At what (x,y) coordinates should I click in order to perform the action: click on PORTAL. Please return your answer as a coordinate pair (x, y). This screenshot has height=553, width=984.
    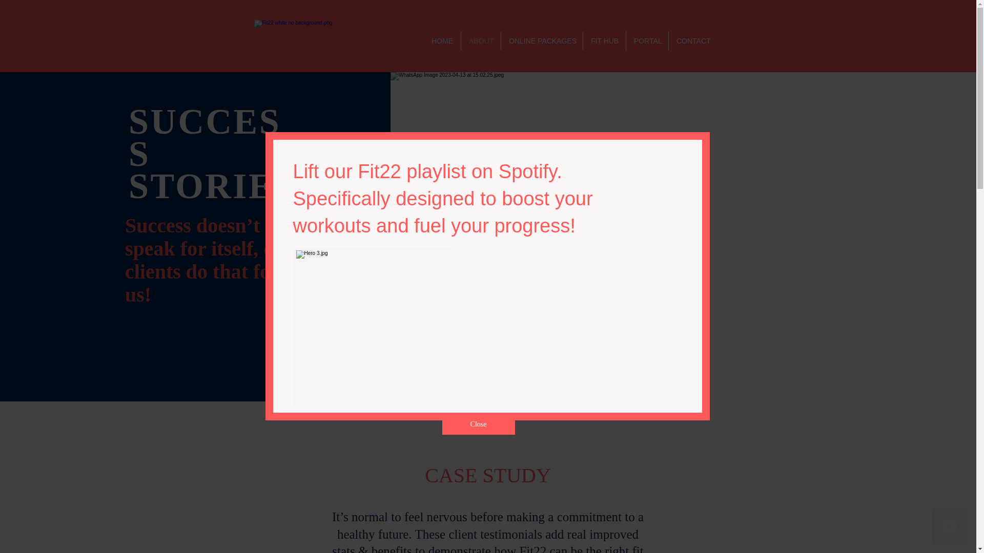
    Looking at the image, I should click on (647, 41).